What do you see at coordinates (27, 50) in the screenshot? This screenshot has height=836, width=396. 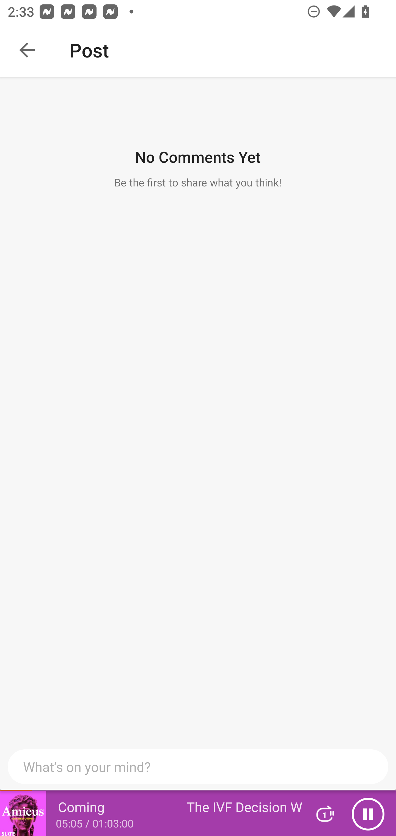 I see `Navigate up` at bounding box center [27, 50].